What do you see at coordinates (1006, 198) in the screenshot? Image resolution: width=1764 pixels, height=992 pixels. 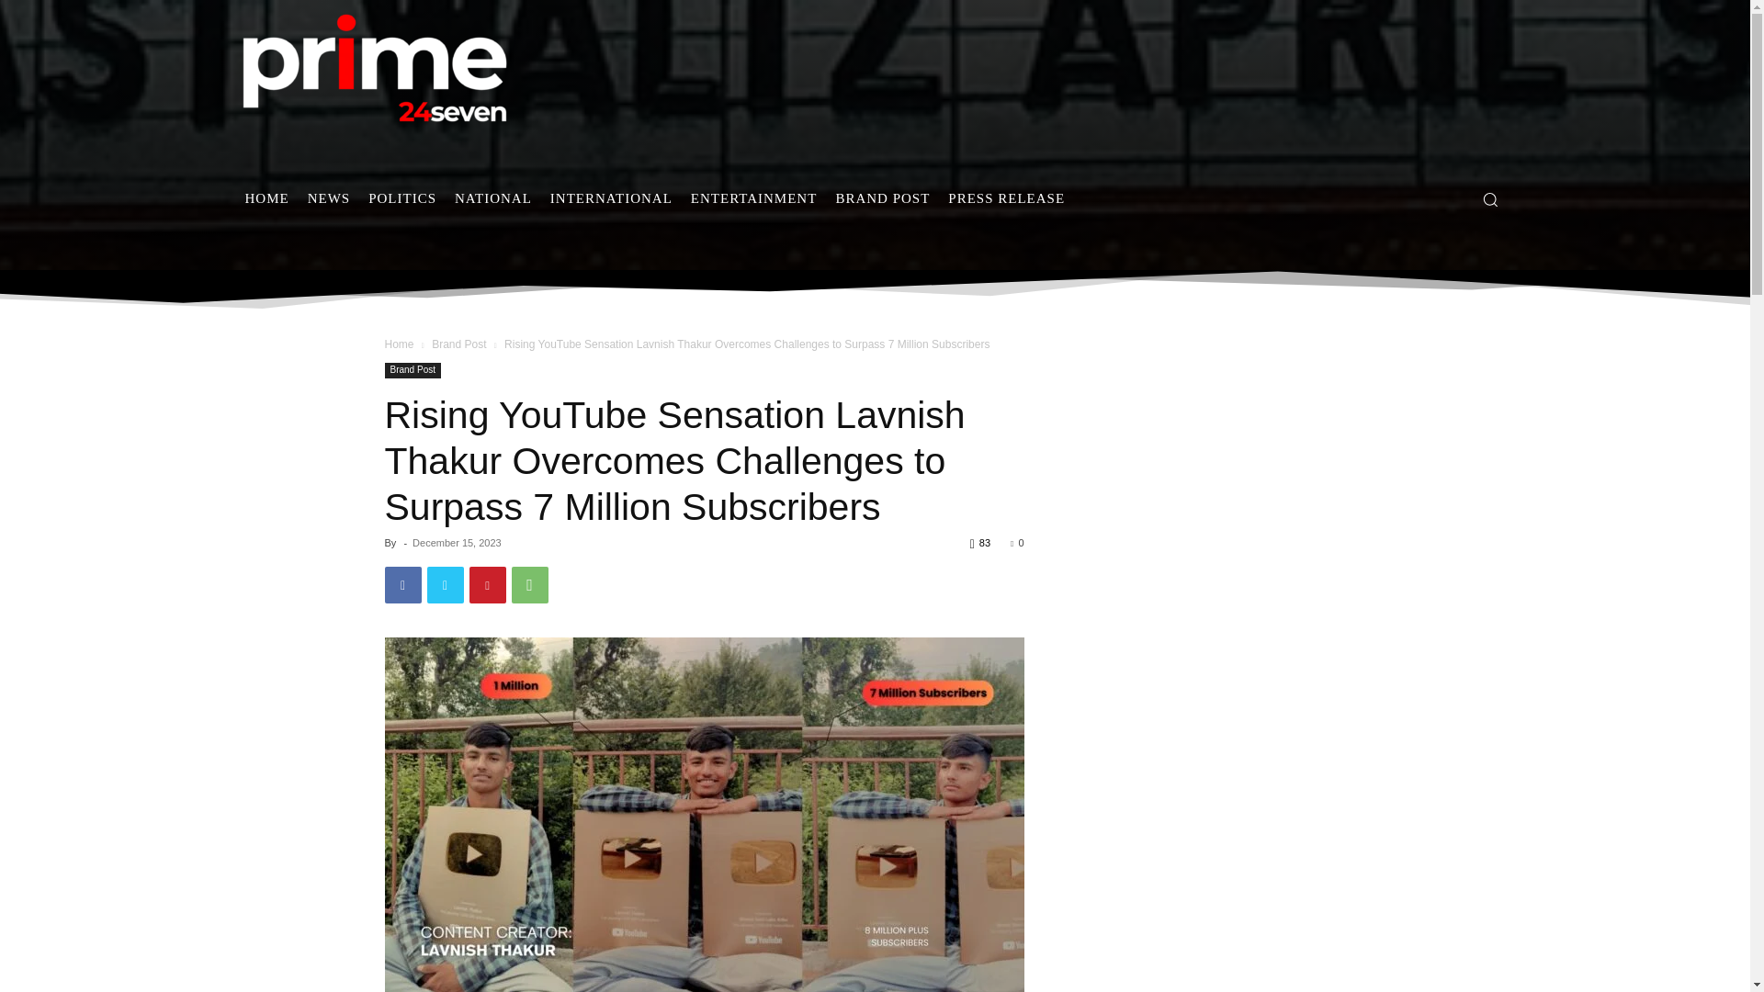 I see `PRESS RELEASE` at bounding box center [1006, 198].